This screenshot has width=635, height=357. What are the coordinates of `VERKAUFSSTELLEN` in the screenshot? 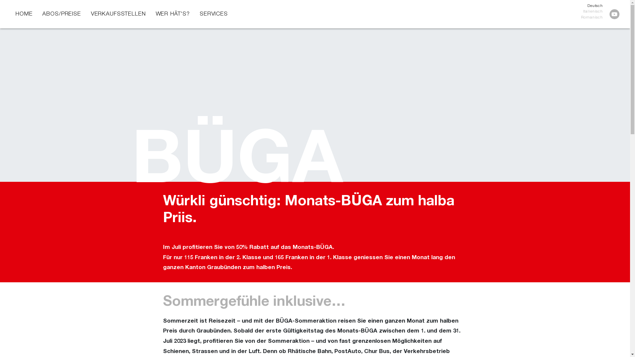 It's located at (118, 14).